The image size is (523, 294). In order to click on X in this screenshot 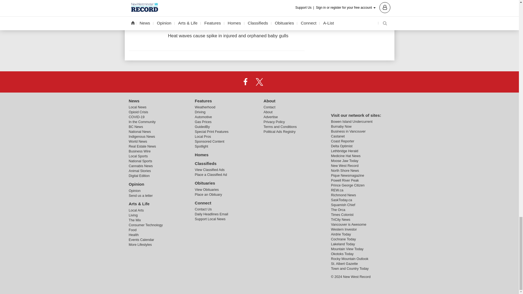, I will do `click(259, 81)`.